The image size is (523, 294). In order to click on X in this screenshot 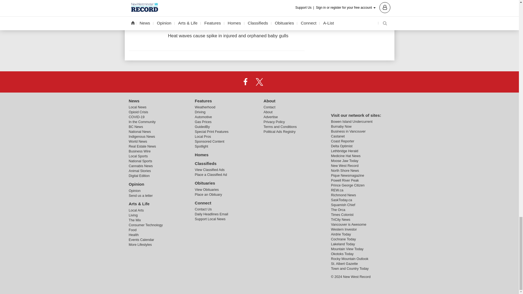, I will do `click(259, 81)`.